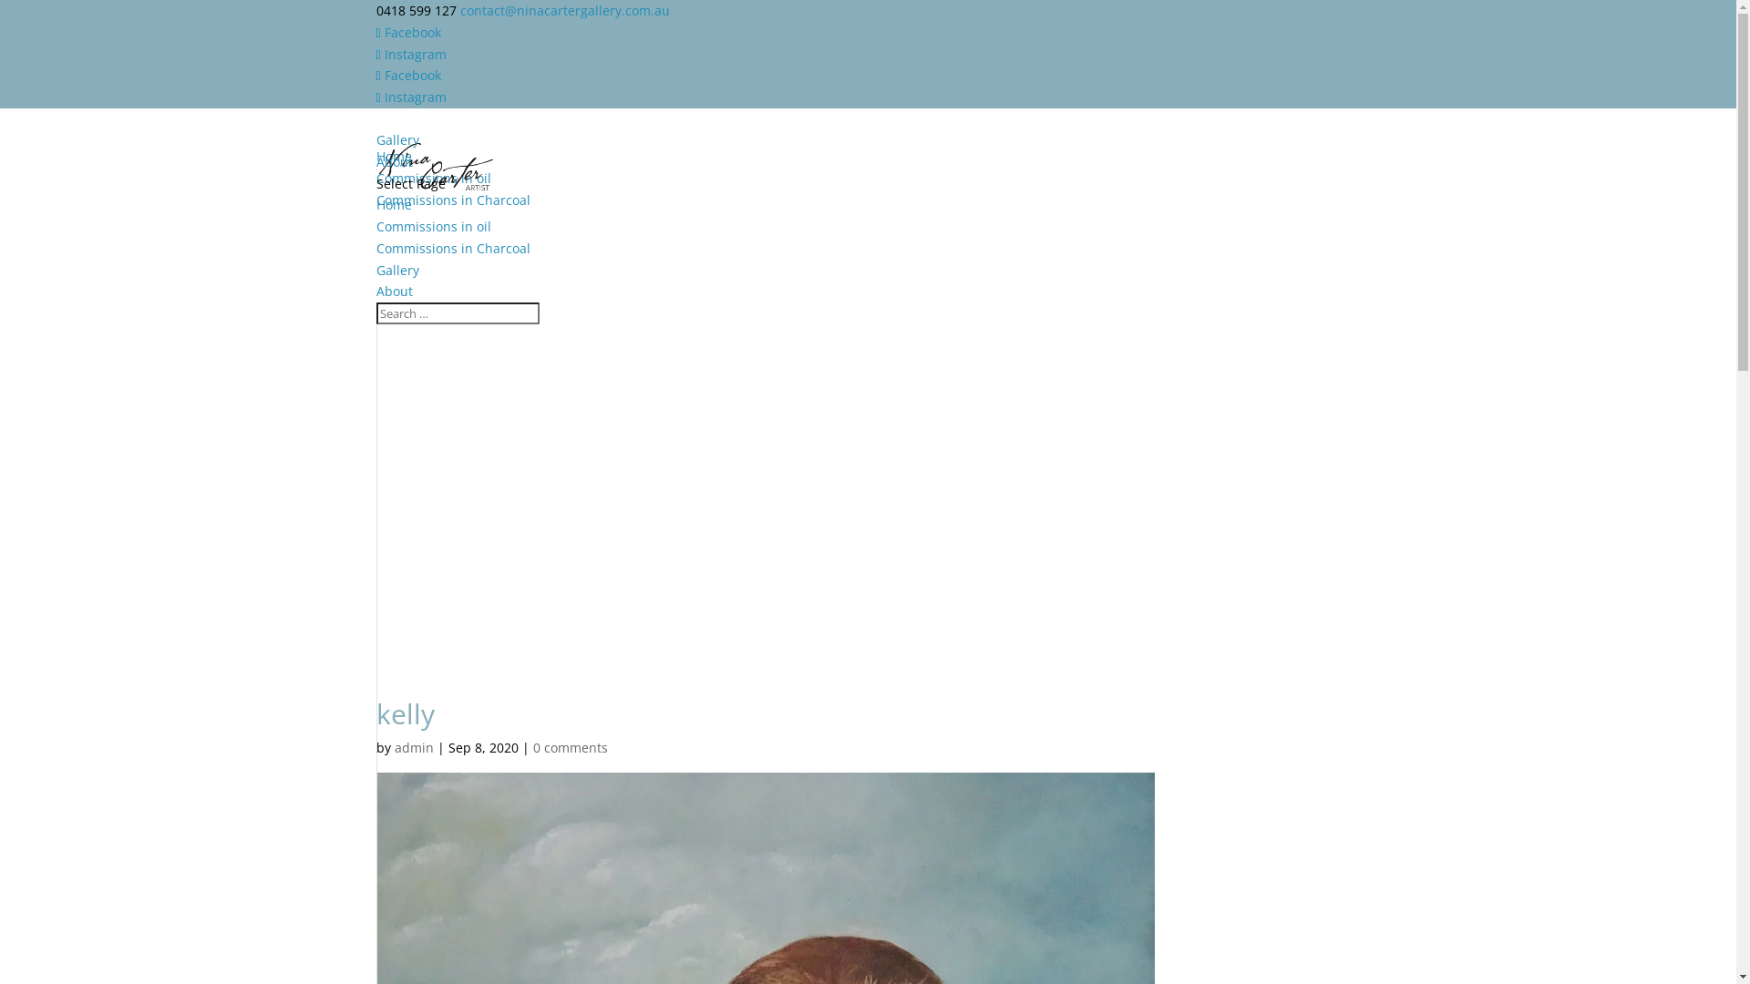  Describe the element at coordinates (433, 197) in the screenshot. I see `Commissions in oil` at that location.